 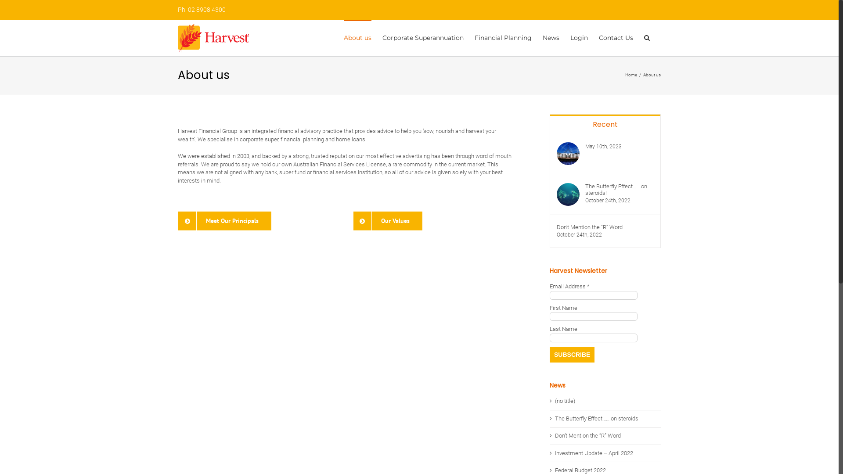 I want to click on Federal Budget 2022, so click(x=580, y=470).